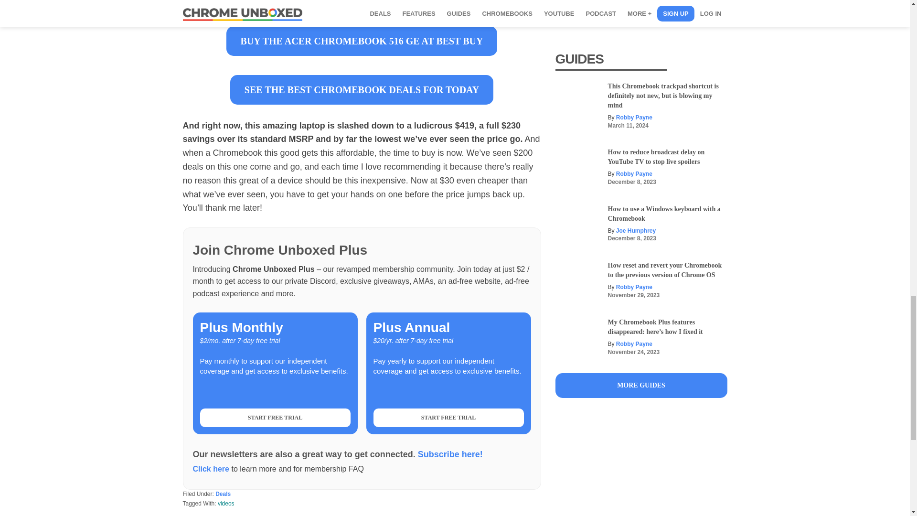  What do you see at coordinates (641, 385) in the screenshot?
I see `Guides and How-To's` at bounding box center [641, 385].